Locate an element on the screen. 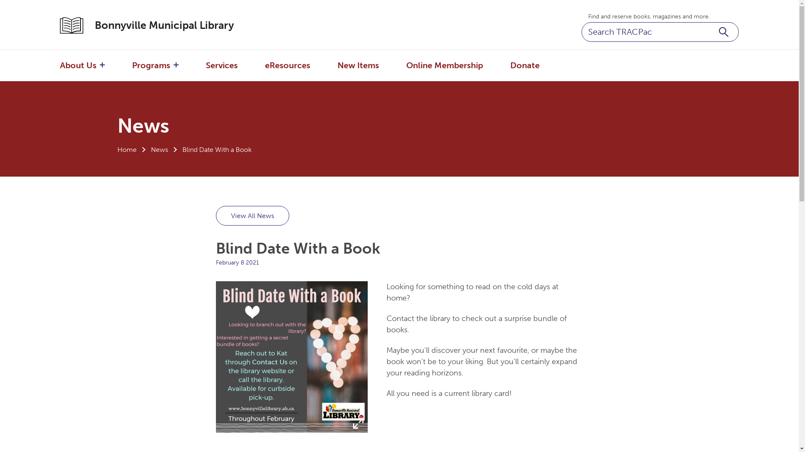 This screenshot has width=805, height=452. Services is located at coordinates (222, 65).